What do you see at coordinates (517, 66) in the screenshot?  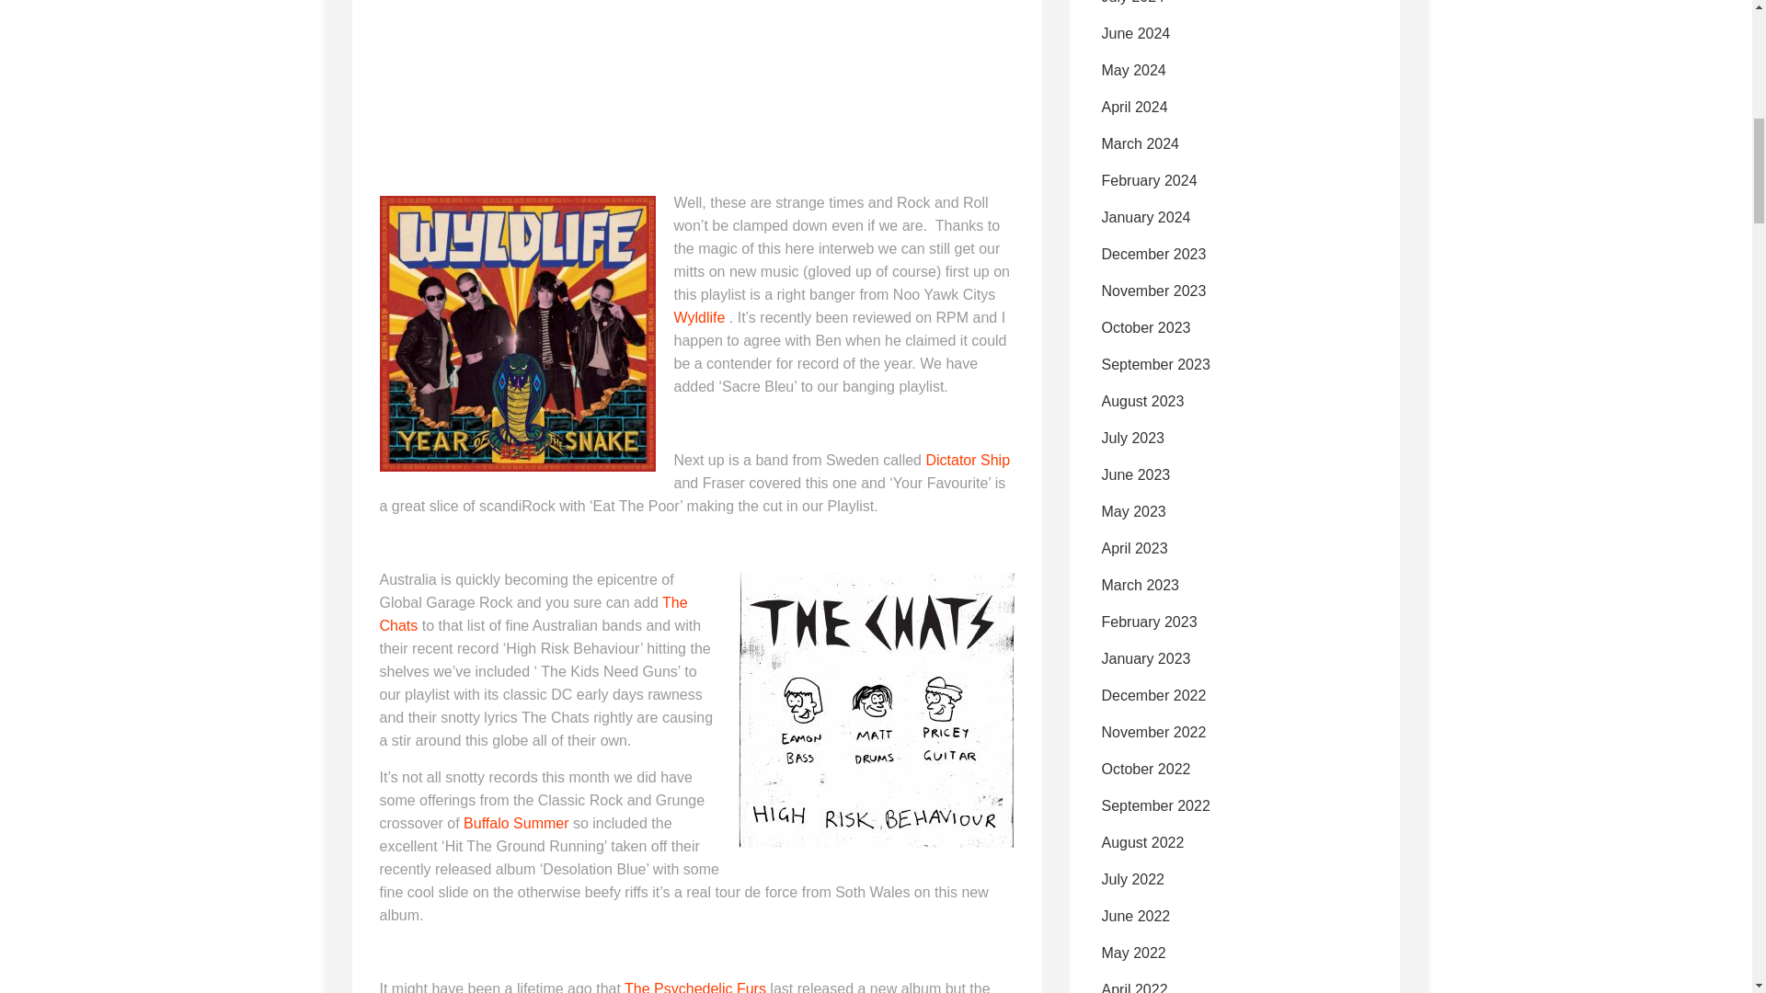 I see `Spotify Embed: RPM Online April Playlist` at bounding box center [517, 66].